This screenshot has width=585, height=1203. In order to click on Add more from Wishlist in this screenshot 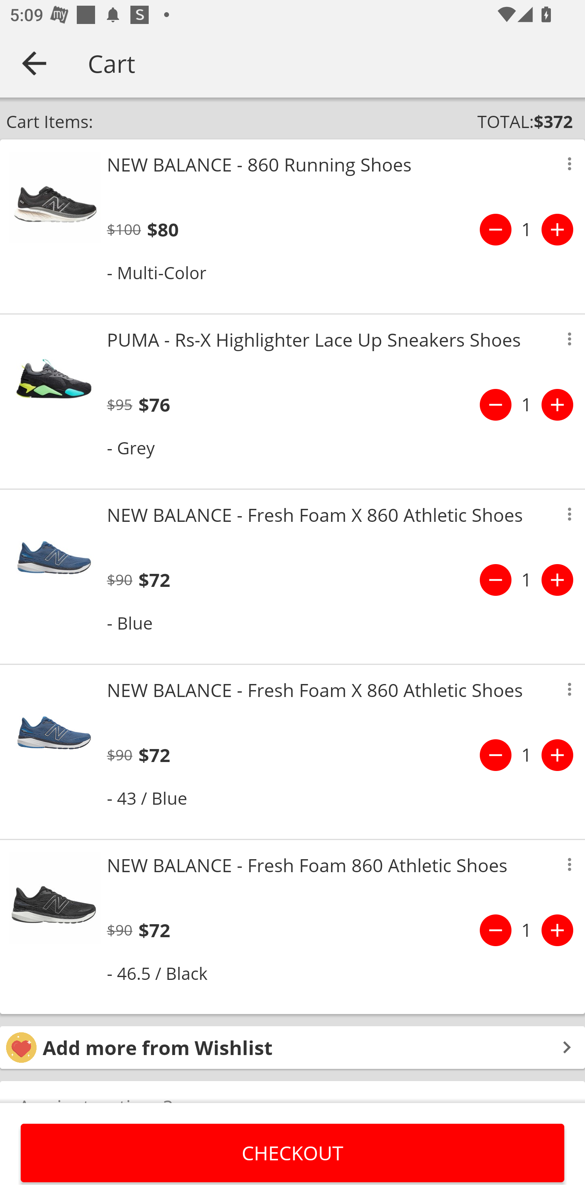, I will do `click(292, 1048)`.